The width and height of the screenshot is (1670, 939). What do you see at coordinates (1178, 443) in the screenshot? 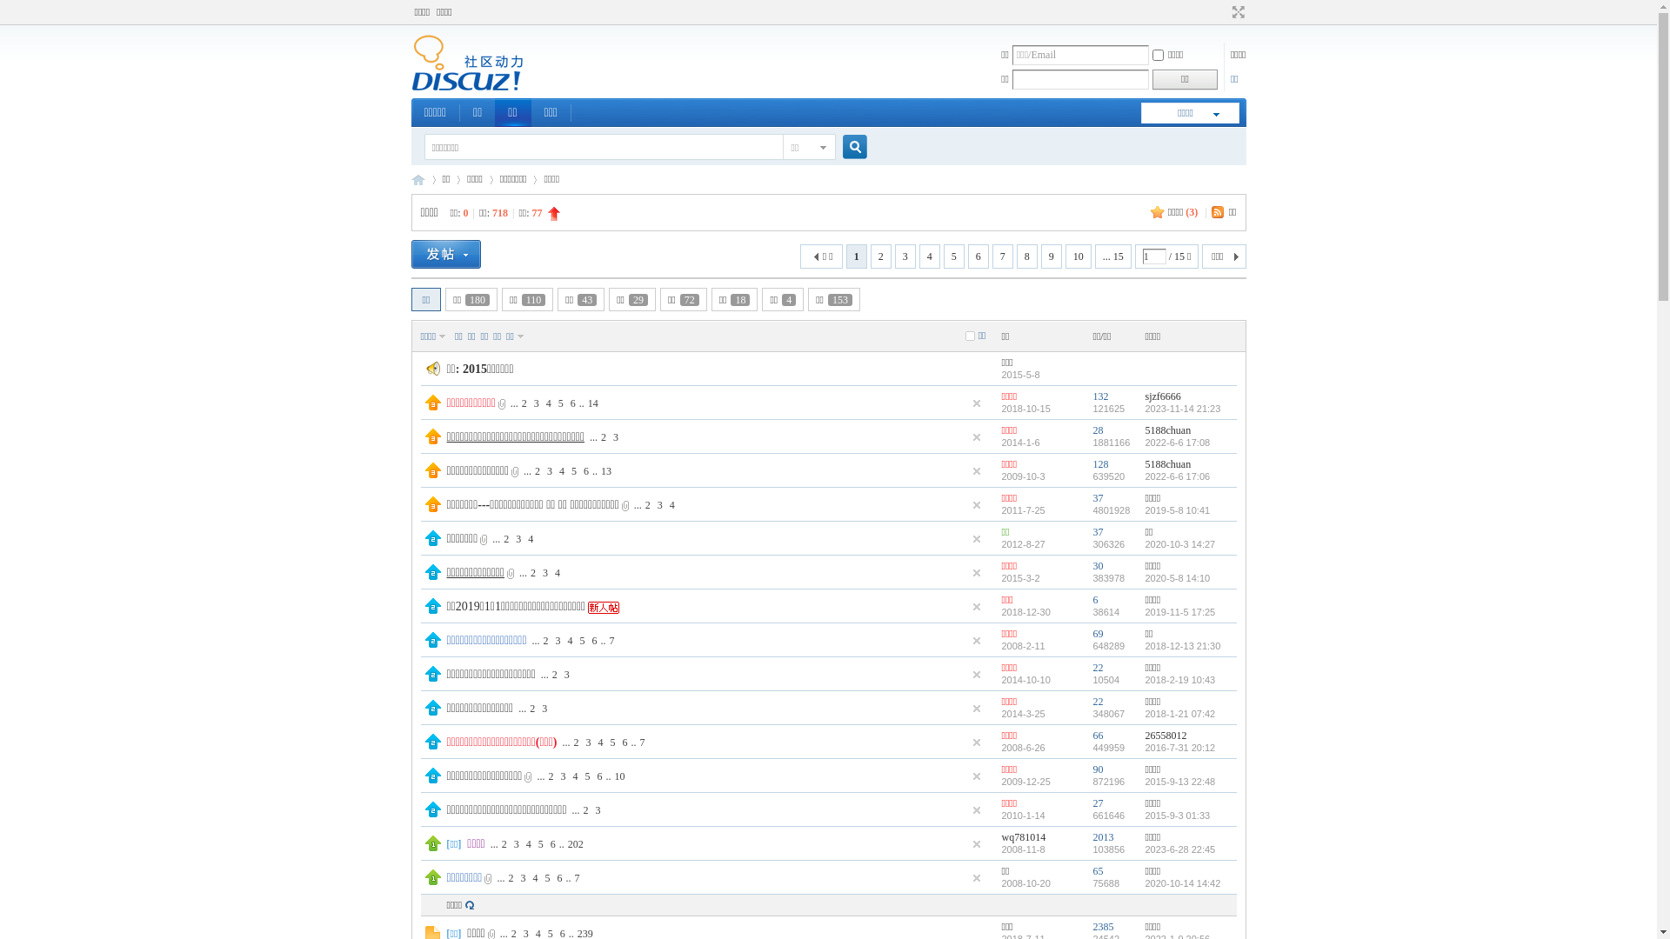
I see `2022-6-6 17:08` at bounding box center [1178, 443].